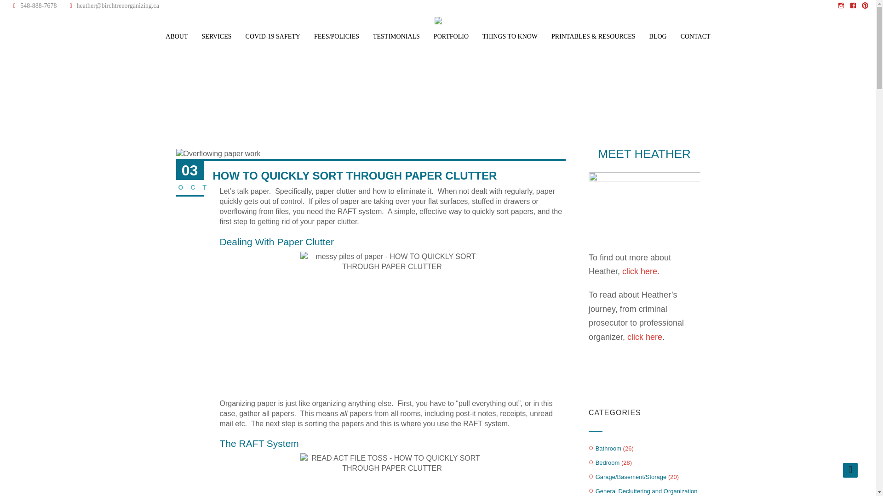  I want to click on BLOG, so click(658, 37).